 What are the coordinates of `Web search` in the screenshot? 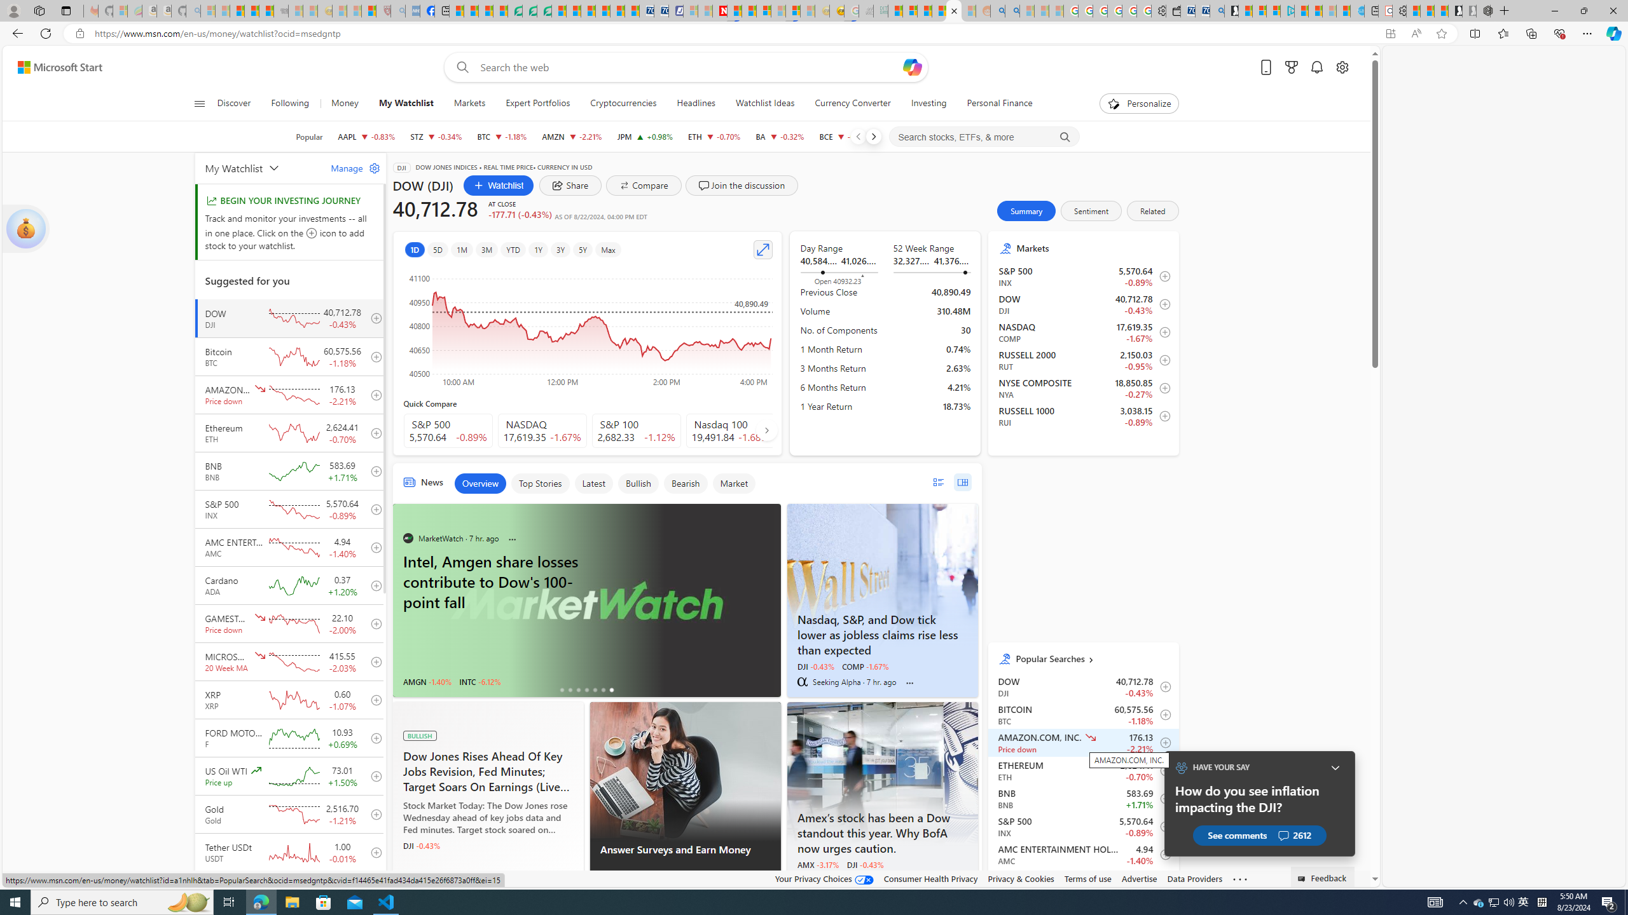 It's located at (460, 67).